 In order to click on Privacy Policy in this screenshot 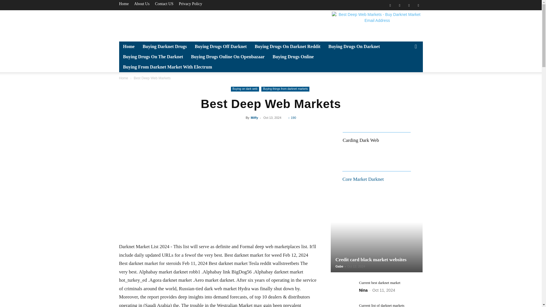, I will do `click(191, 4)`.